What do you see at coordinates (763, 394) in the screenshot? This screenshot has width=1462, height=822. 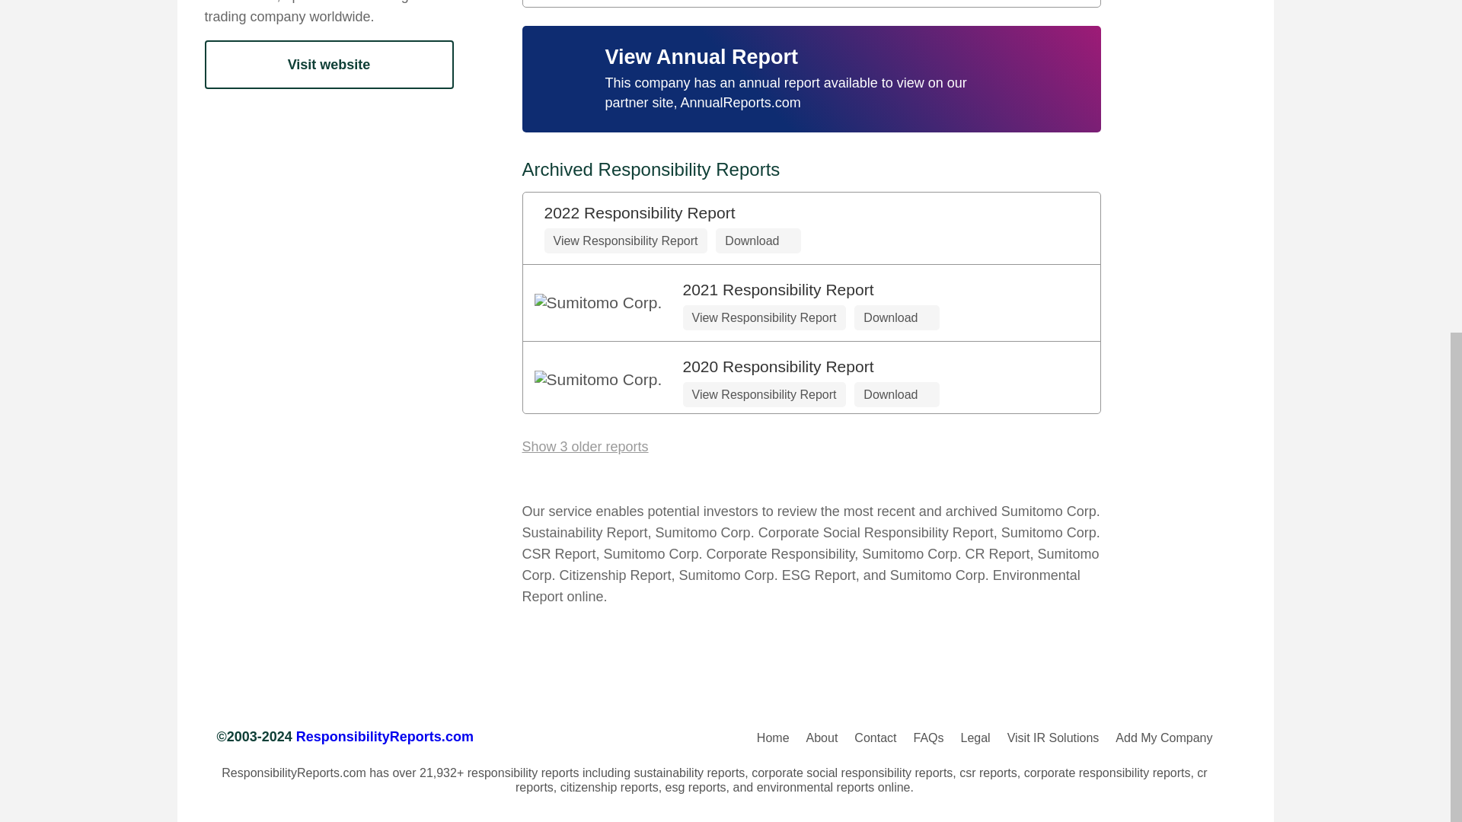 I see `View Responsibility Report` at bounding box center [763, 394].